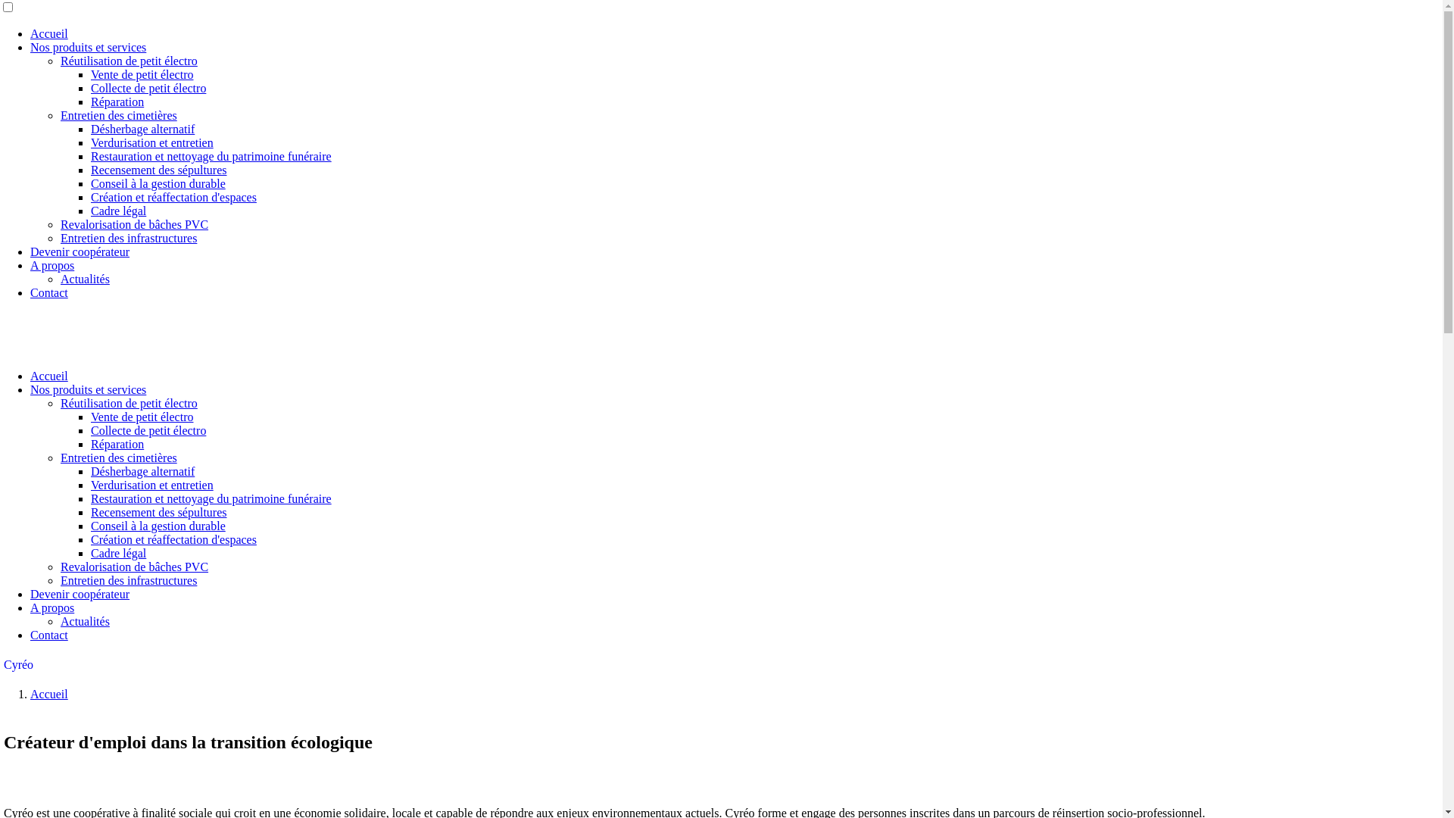 The width and height of the screenshot is (1454, 818). Describe the element at coordinates (88, 389) in the screenshot. I see `Nos produits et services` at that location.